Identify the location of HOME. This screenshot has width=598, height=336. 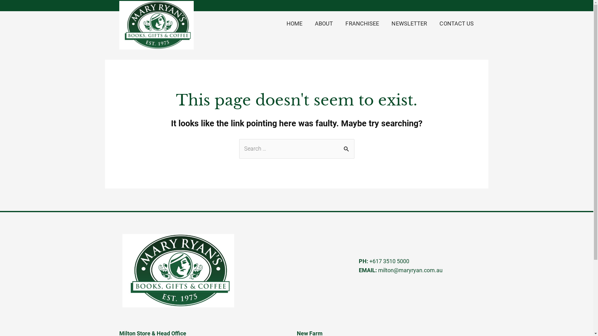
(295, 24).